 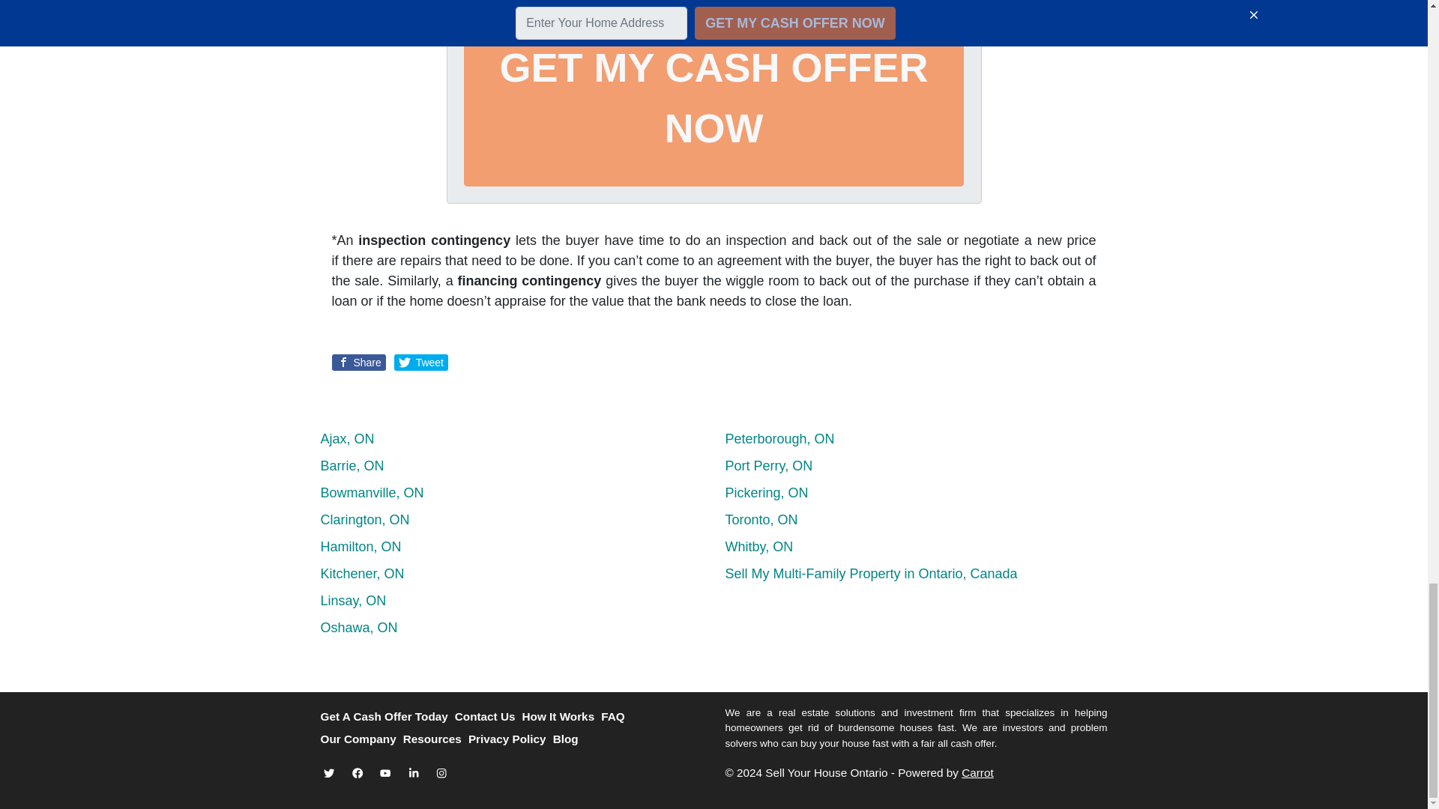 What do you see at coordinates (360, 628) in the screenshot?
I see `Oshawa, ON` at bounding box center [360, 628].